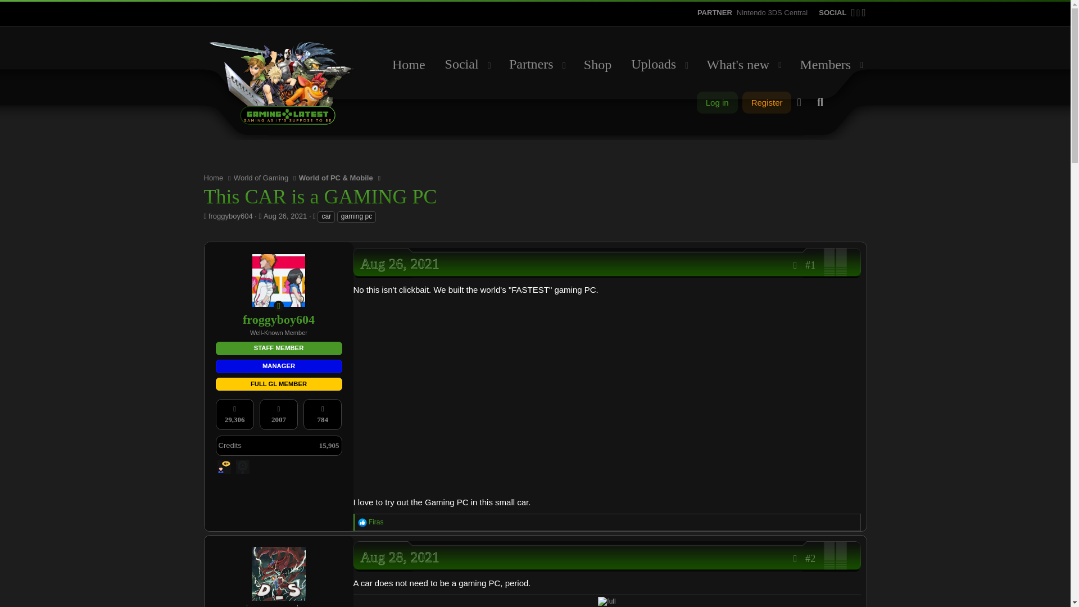 The height and width of the screenshot is (607, 1079). Describe the element at coordinates (767, 102) in the screenshot. I see `Nintendo 3DS Central` at that location.